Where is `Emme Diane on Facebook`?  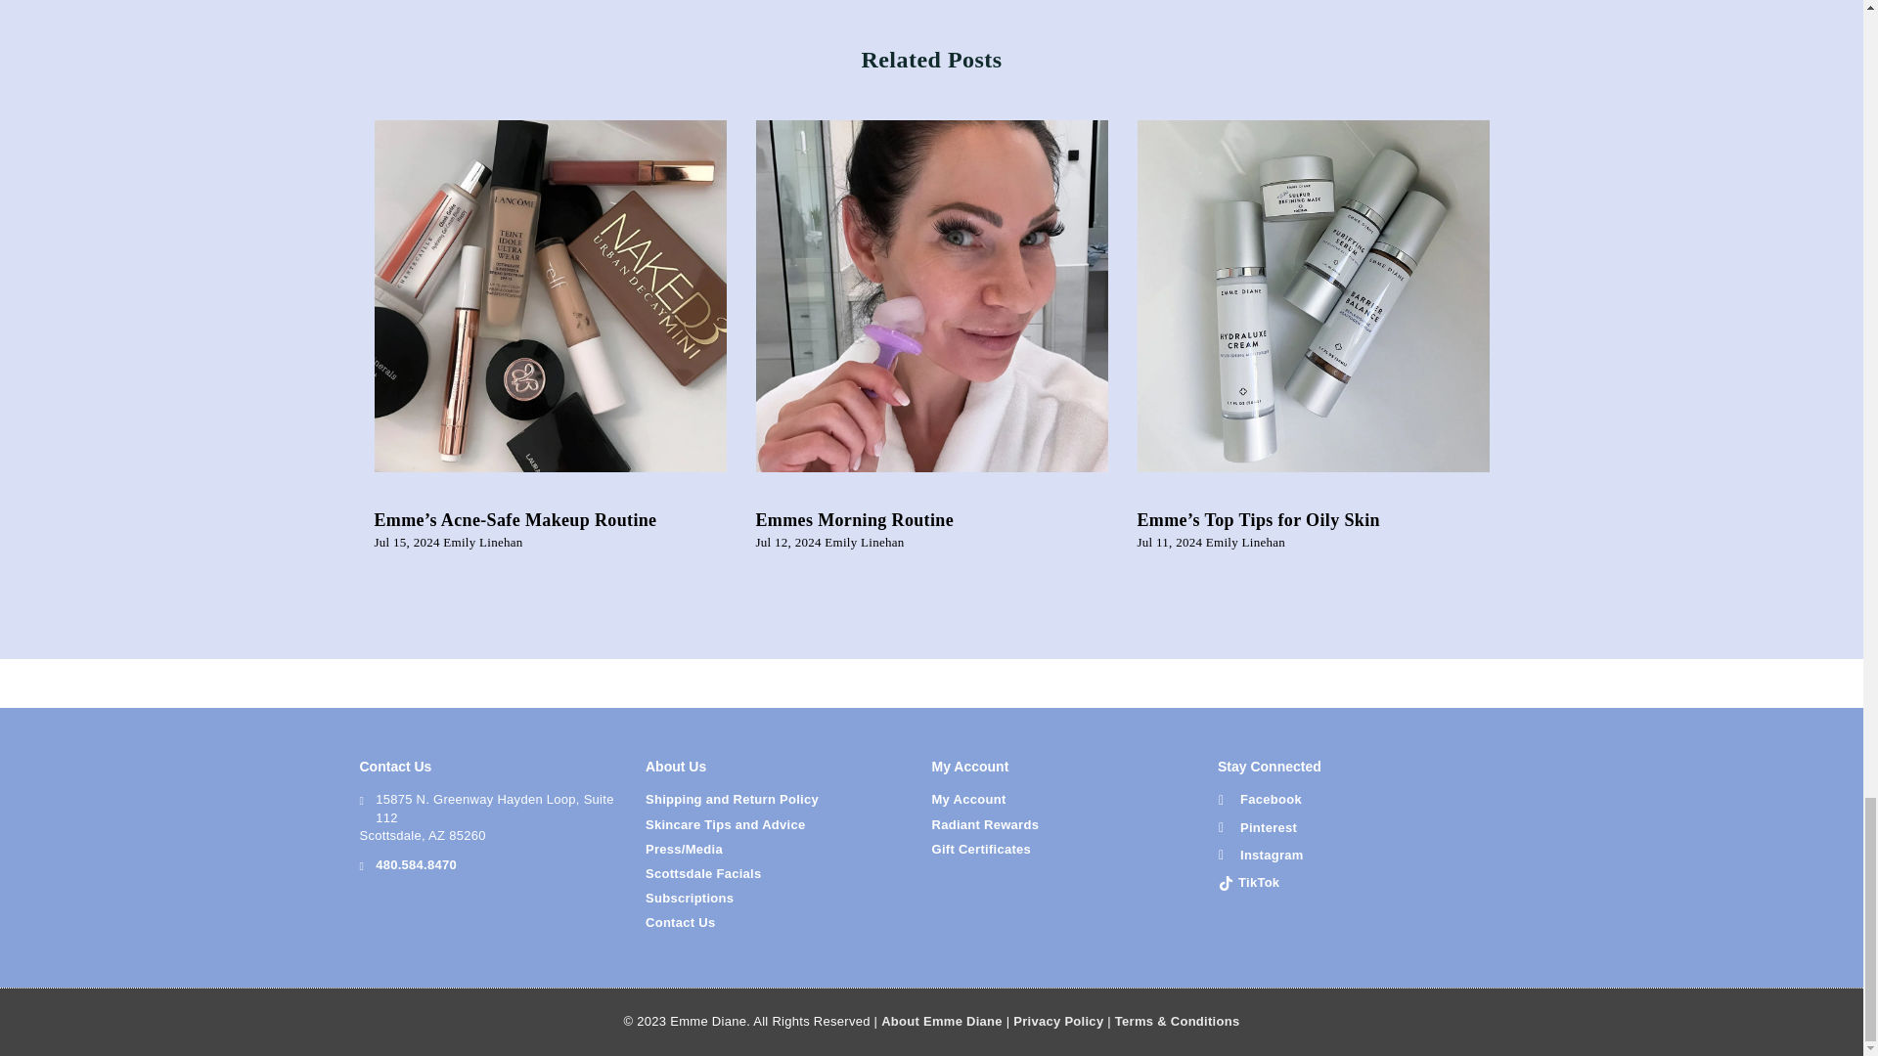 Emme Diane on Facebook is located at coordinates (1260, 800).